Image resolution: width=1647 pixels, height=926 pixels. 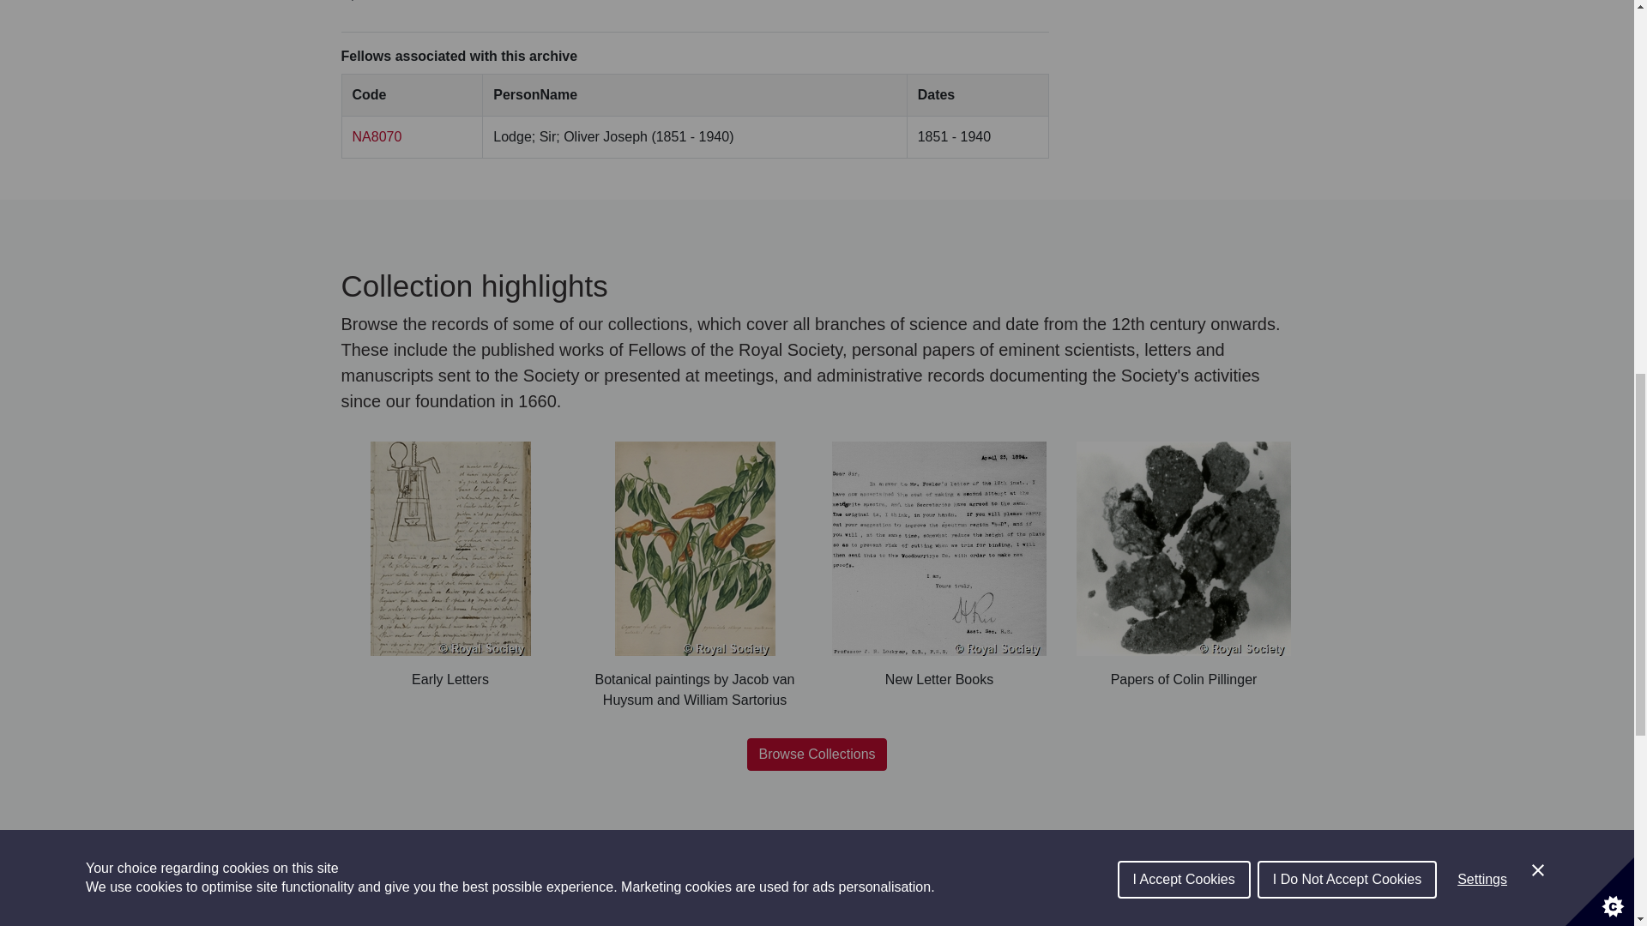 What do you see at coordinates (365, 878) in the screenshot?
I see `Sitemap` at bounding box center [365, 878].